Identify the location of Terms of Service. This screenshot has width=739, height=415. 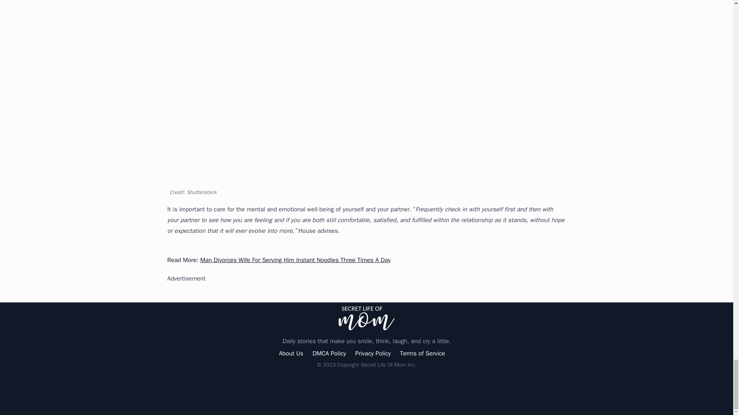
(422, 354).